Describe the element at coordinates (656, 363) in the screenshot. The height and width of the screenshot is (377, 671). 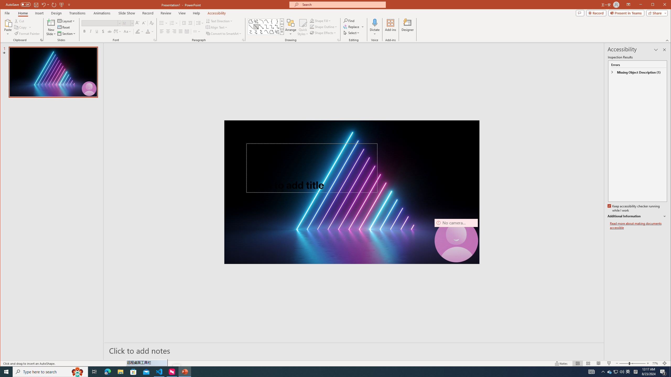
I see `Zoom 77%` at that location.